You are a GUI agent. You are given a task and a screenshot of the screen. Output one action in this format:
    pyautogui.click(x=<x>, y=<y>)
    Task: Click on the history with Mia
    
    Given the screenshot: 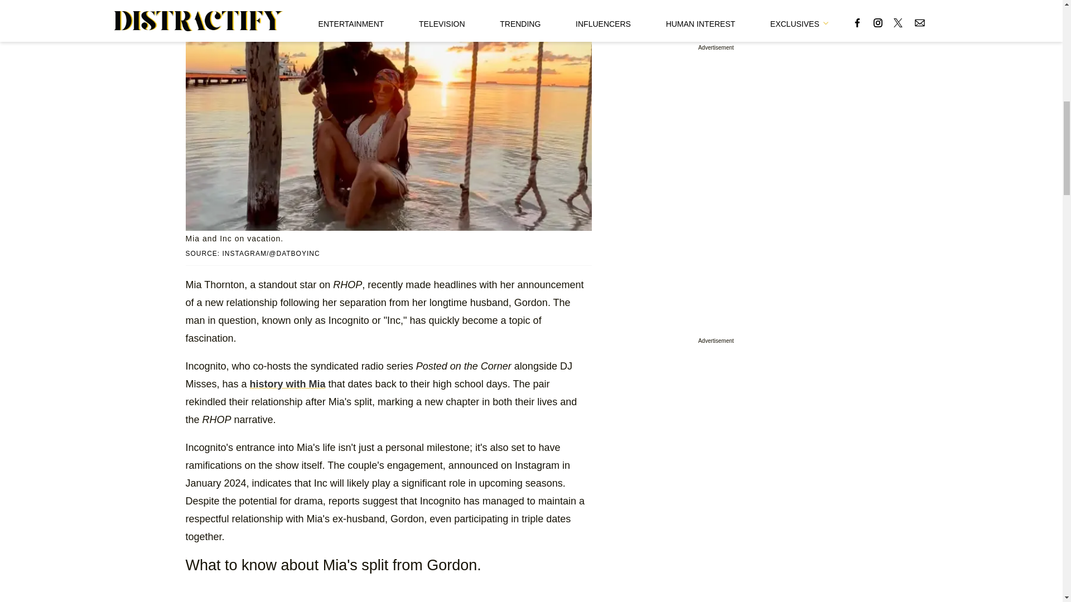 What is the action you would take?
    pyautogui.click(x=287, y=383)
    